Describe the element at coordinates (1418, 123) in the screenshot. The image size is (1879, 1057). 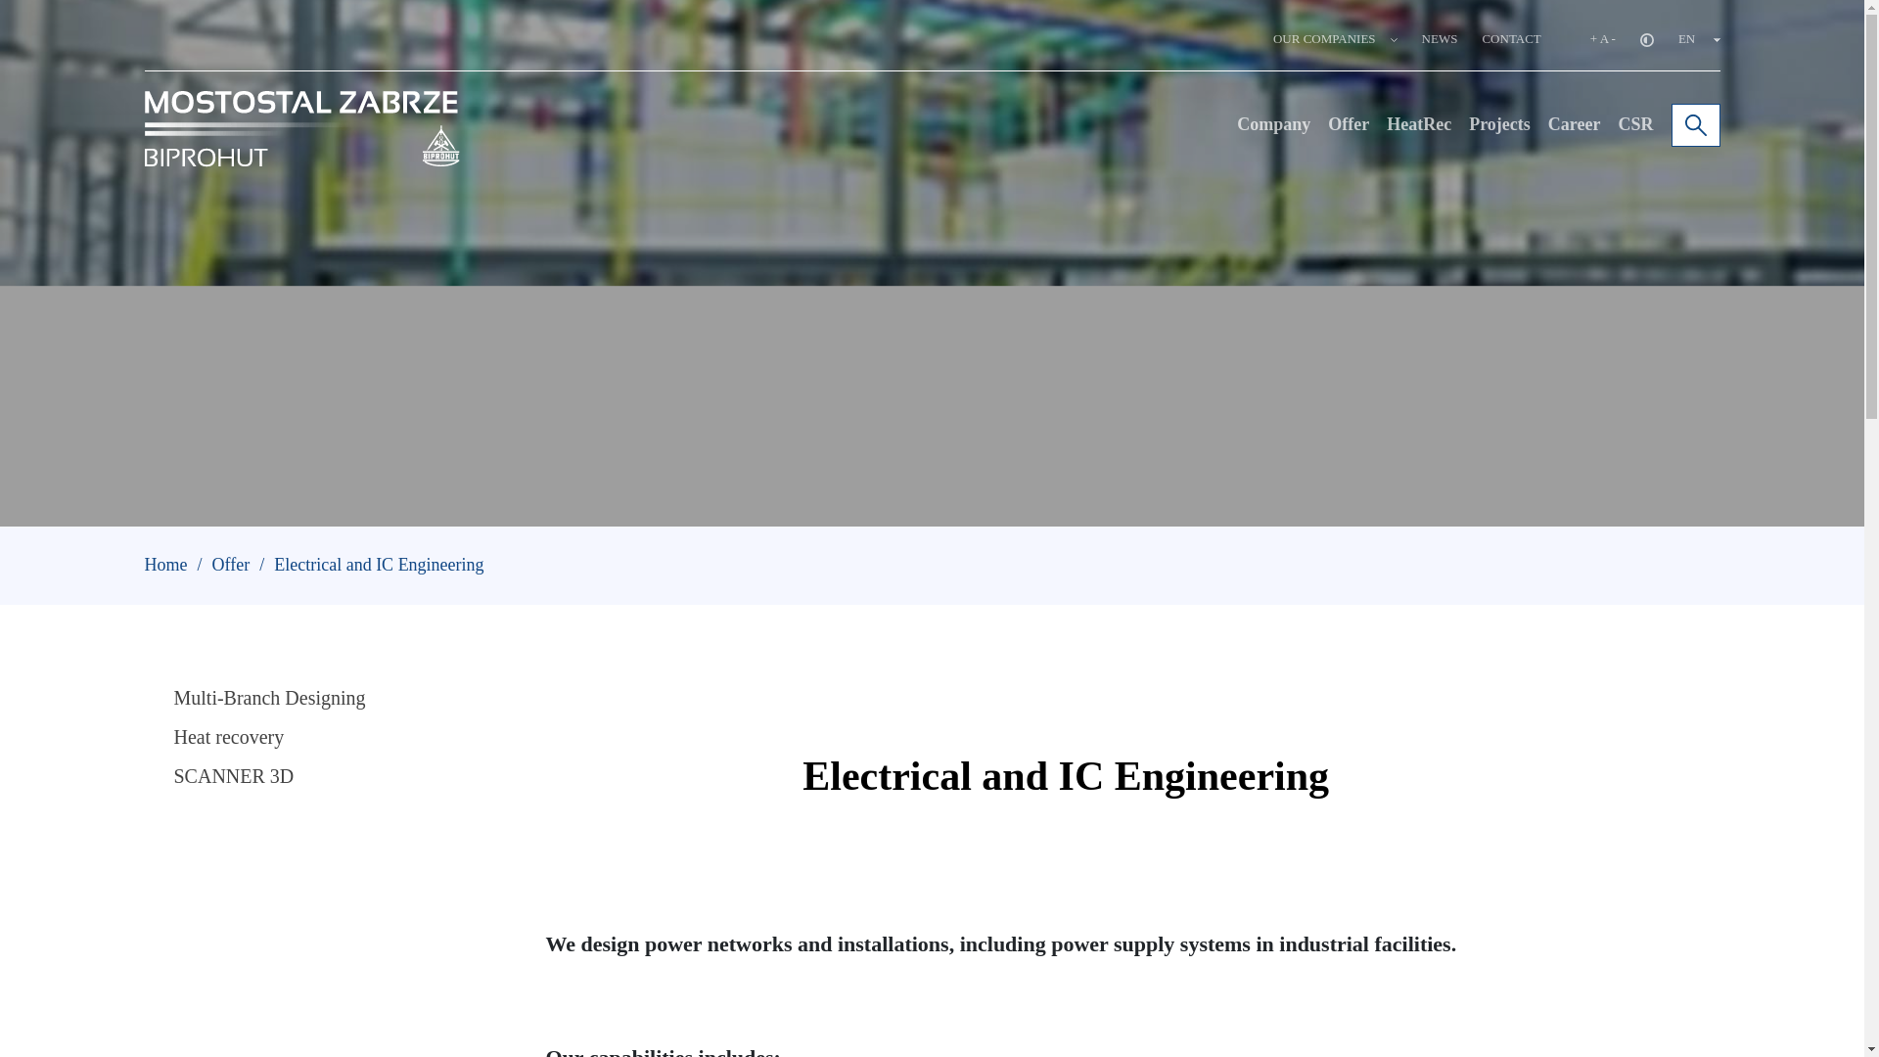
I see `HeatRec` at that location.